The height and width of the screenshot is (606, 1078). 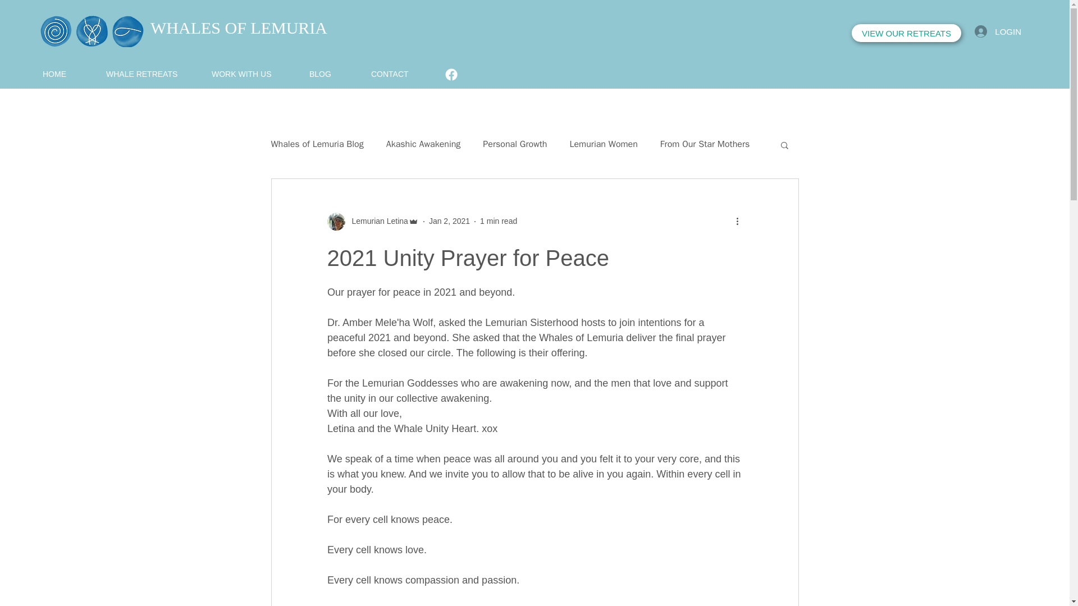 What do you see at coordinates (404, 73) in the screenshot?
I see `CONTACT` at bounding box center [404, 73].